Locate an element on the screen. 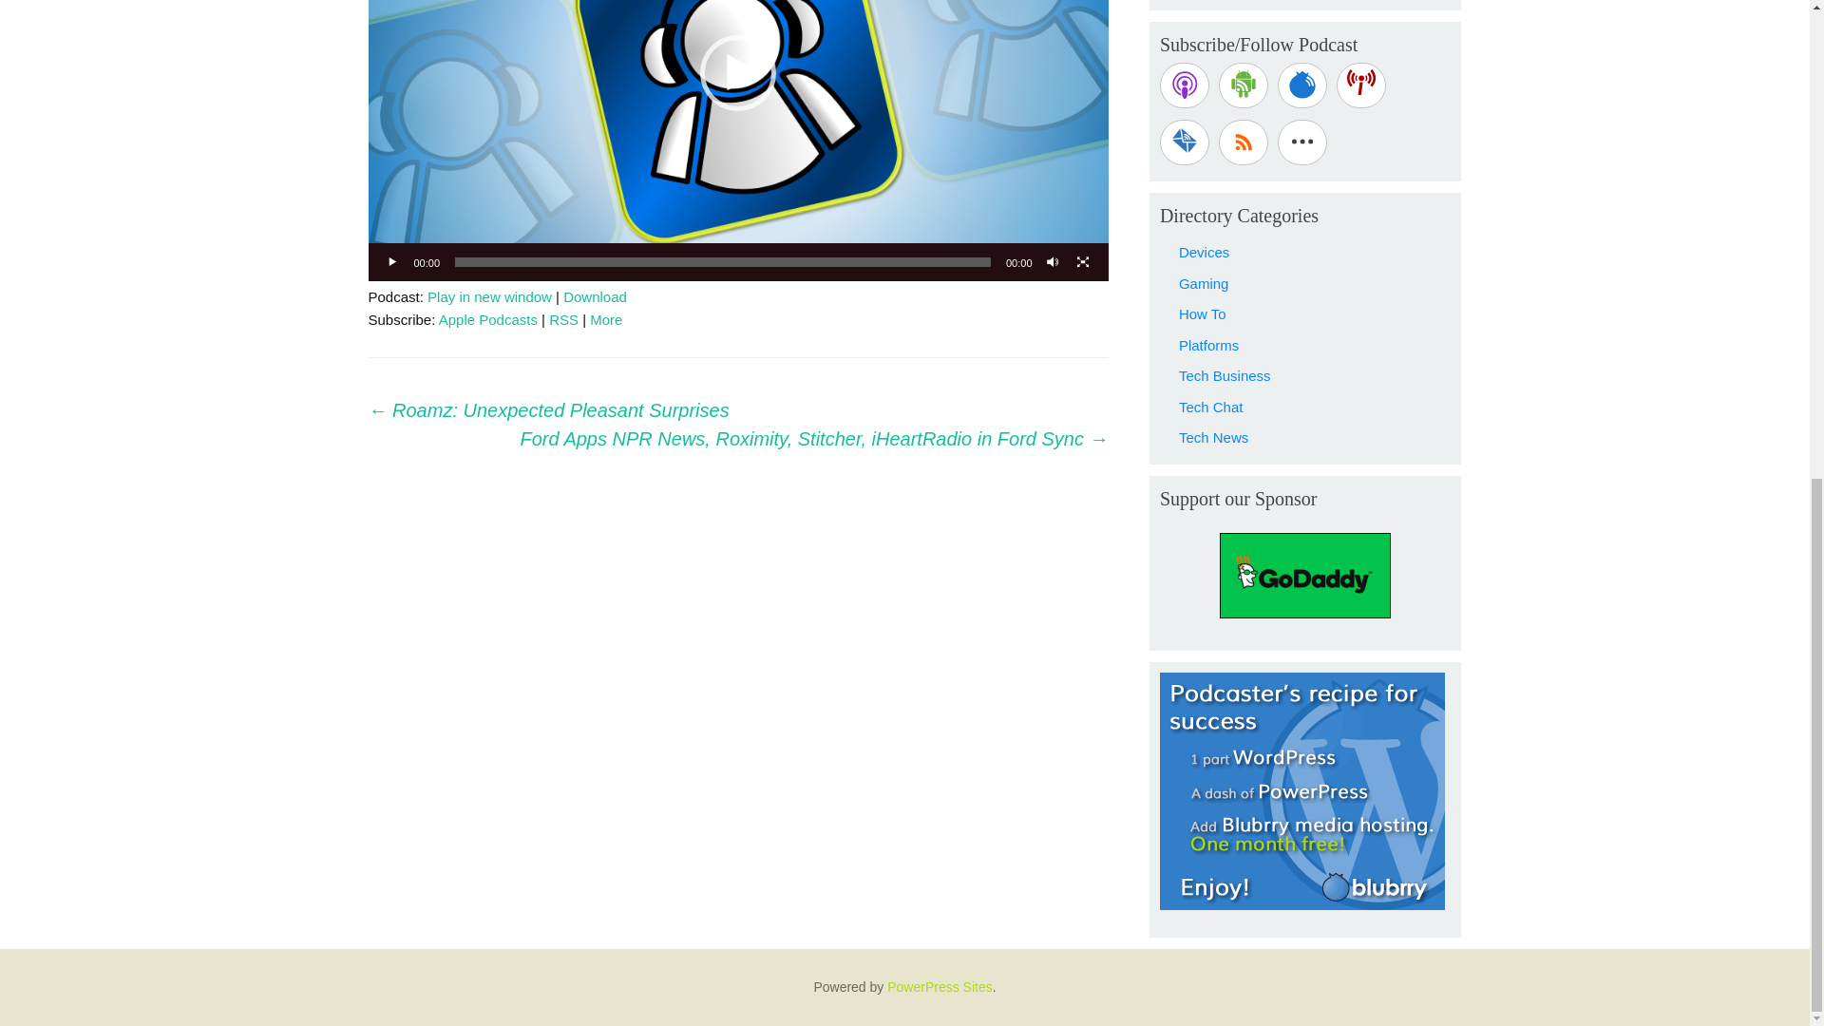 The width and height of the screenshot is (1824, 1026). More is located at coordinates (605, 319).